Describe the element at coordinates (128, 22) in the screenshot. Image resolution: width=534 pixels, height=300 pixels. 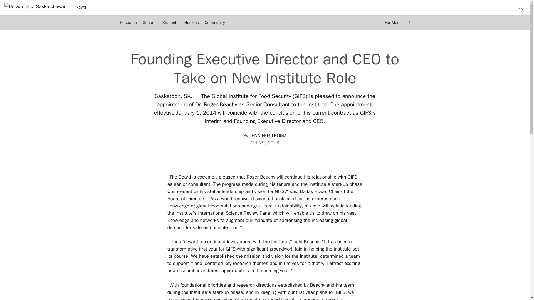
I see `Research` at that location.